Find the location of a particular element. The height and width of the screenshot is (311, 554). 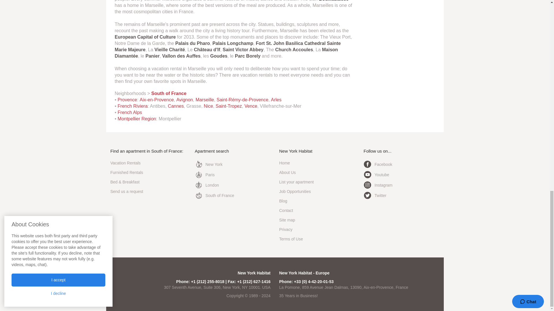

Become a Fan of New York Habitat on Facebook is located at coordinates (378, 164).